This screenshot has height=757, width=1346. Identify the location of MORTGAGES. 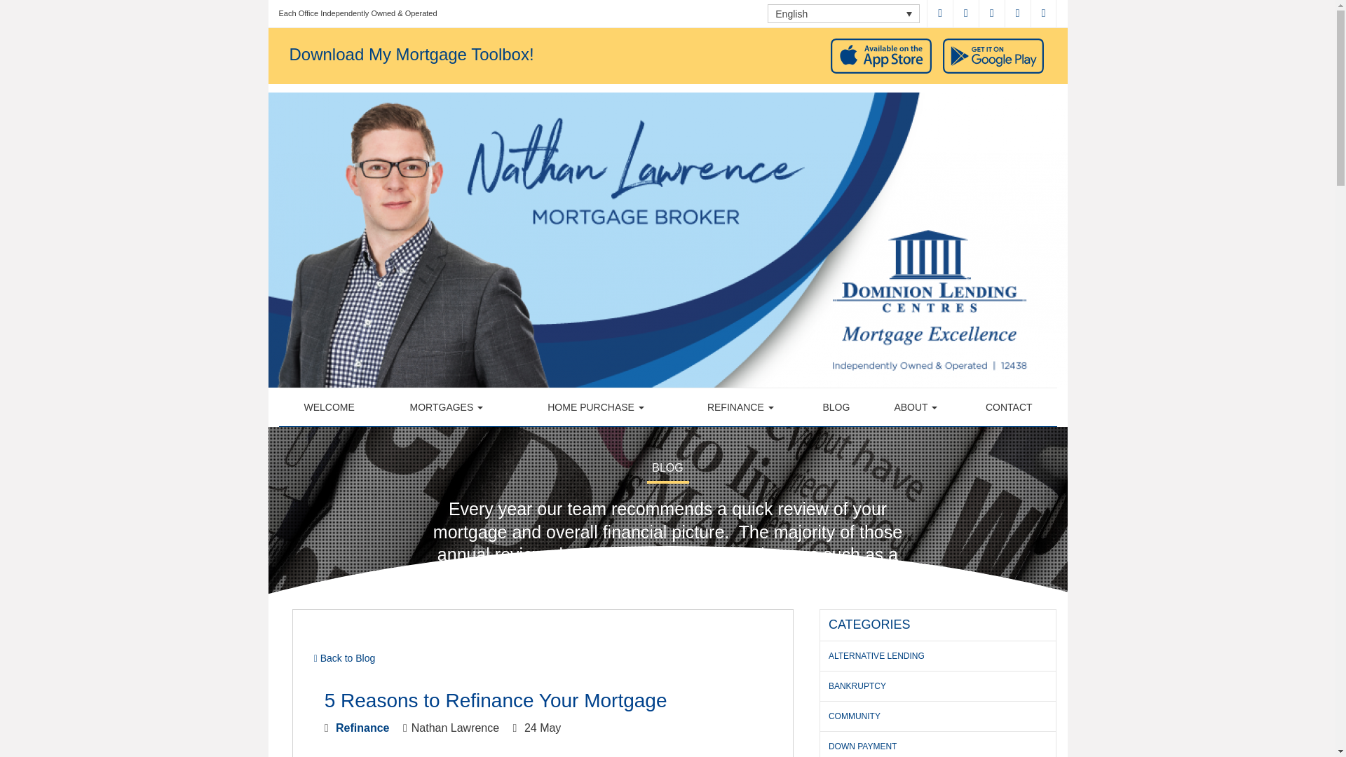
(446, 407).